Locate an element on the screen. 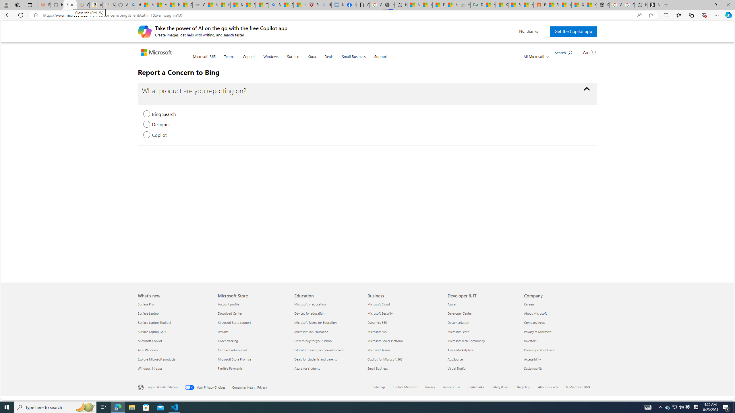 The height and width of the screenshot is (413, 735). No, thanks is located at coordinates (528, 31).